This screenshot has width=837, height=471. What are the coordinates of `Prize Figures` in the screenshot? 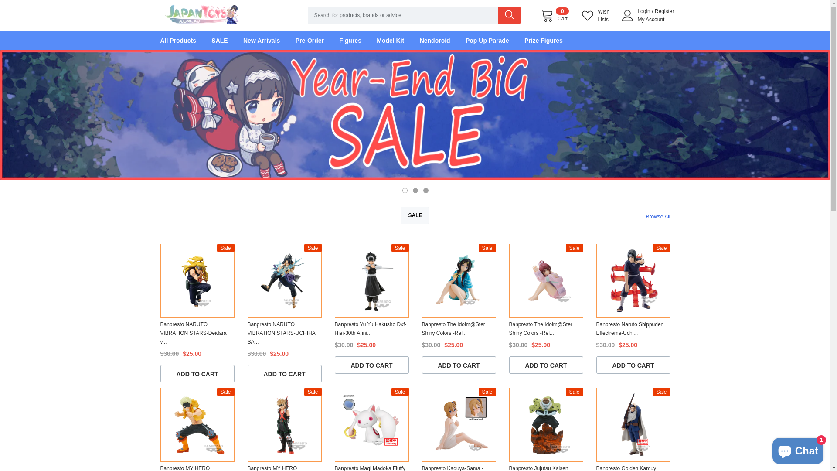 It's located at (551, 40).